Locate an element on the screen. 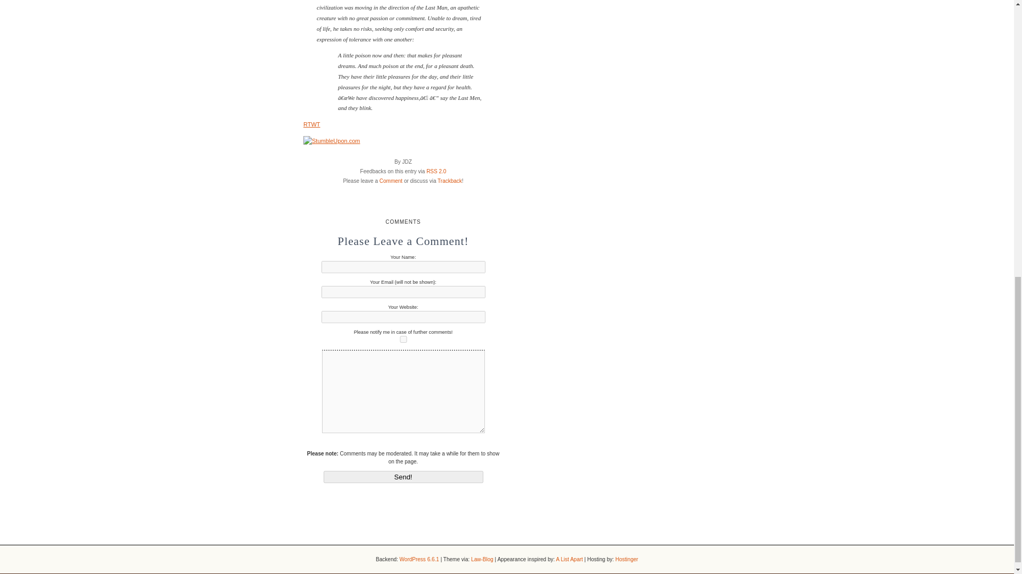 Image resolution: width=1022 pixels, height=574 pixels. Law-Blog is located at coordinates (482, 559).